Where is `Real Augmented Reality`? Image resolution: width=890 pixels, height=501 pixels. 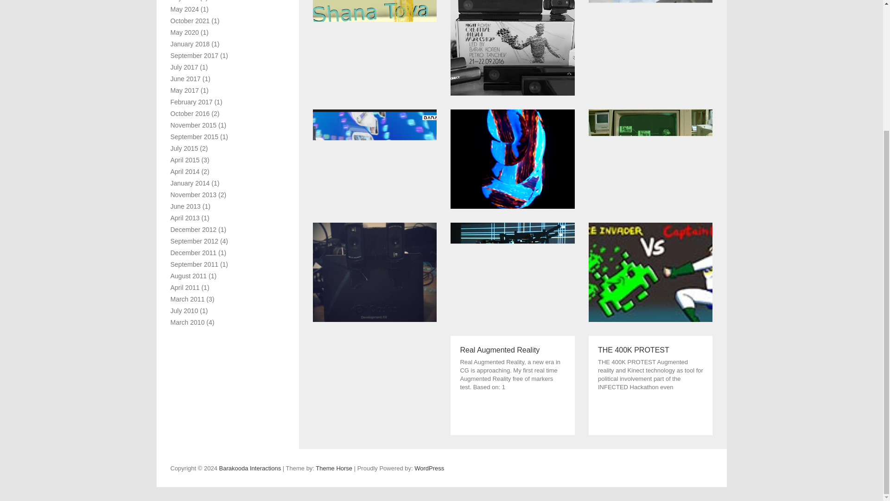
Real Augmented Reality is located at coordinates (512, 385).